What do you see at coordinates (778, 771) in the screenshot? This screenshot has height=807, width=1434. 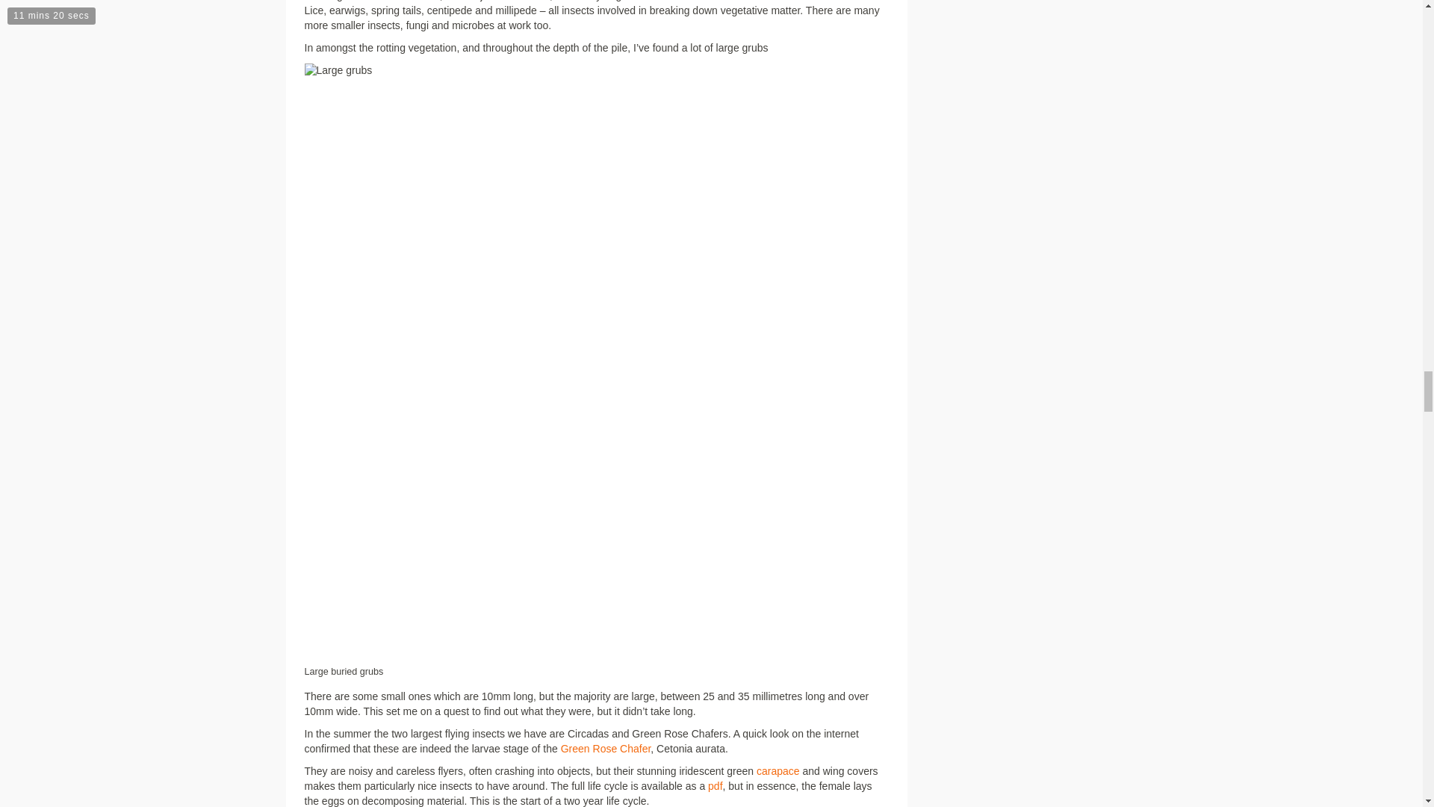 I see `carapace` at bounding box center [778, 771].